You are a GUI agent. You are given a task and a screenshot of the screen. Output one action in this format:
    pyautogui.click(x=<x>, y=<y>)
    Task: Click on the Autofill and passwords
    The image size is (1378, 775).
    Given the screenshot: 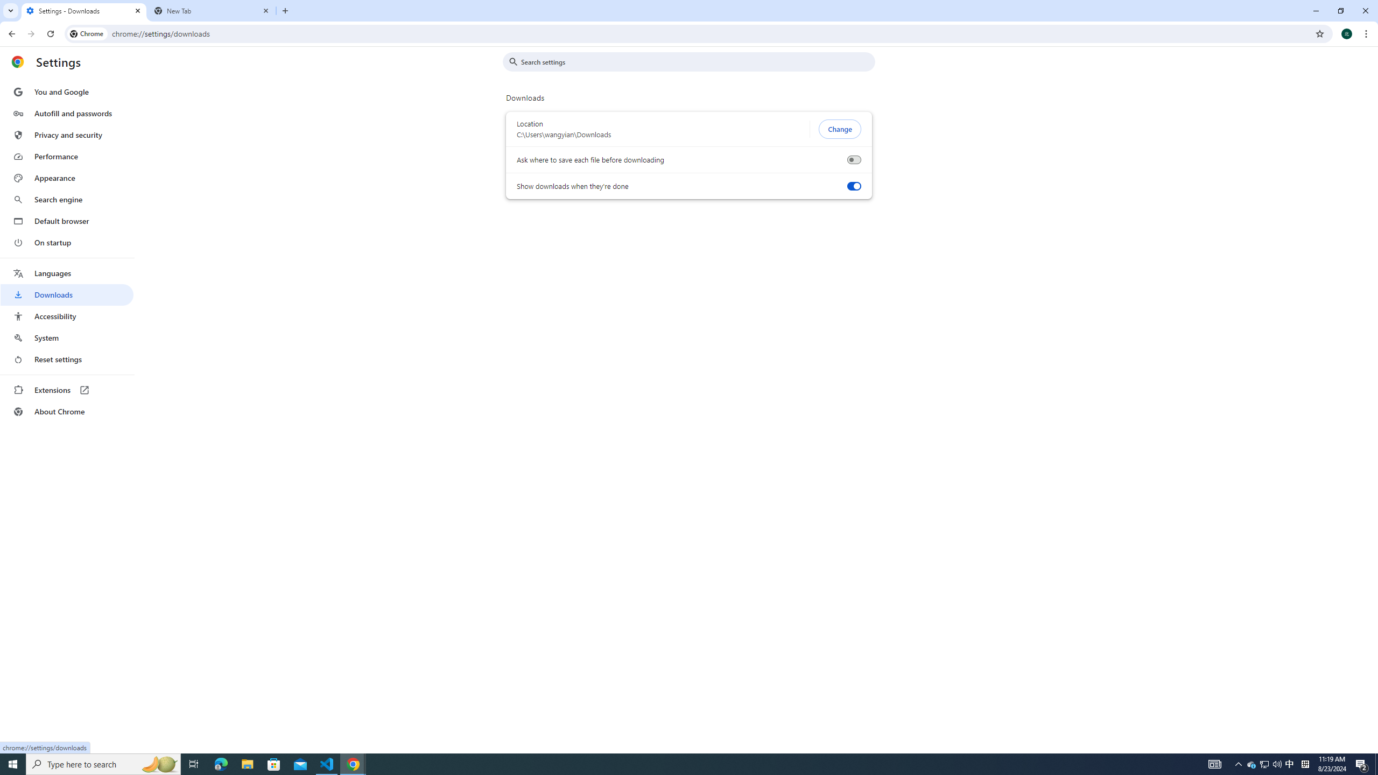 What is the action you would take?
    pyautogui.click(x=67, y=113)
    